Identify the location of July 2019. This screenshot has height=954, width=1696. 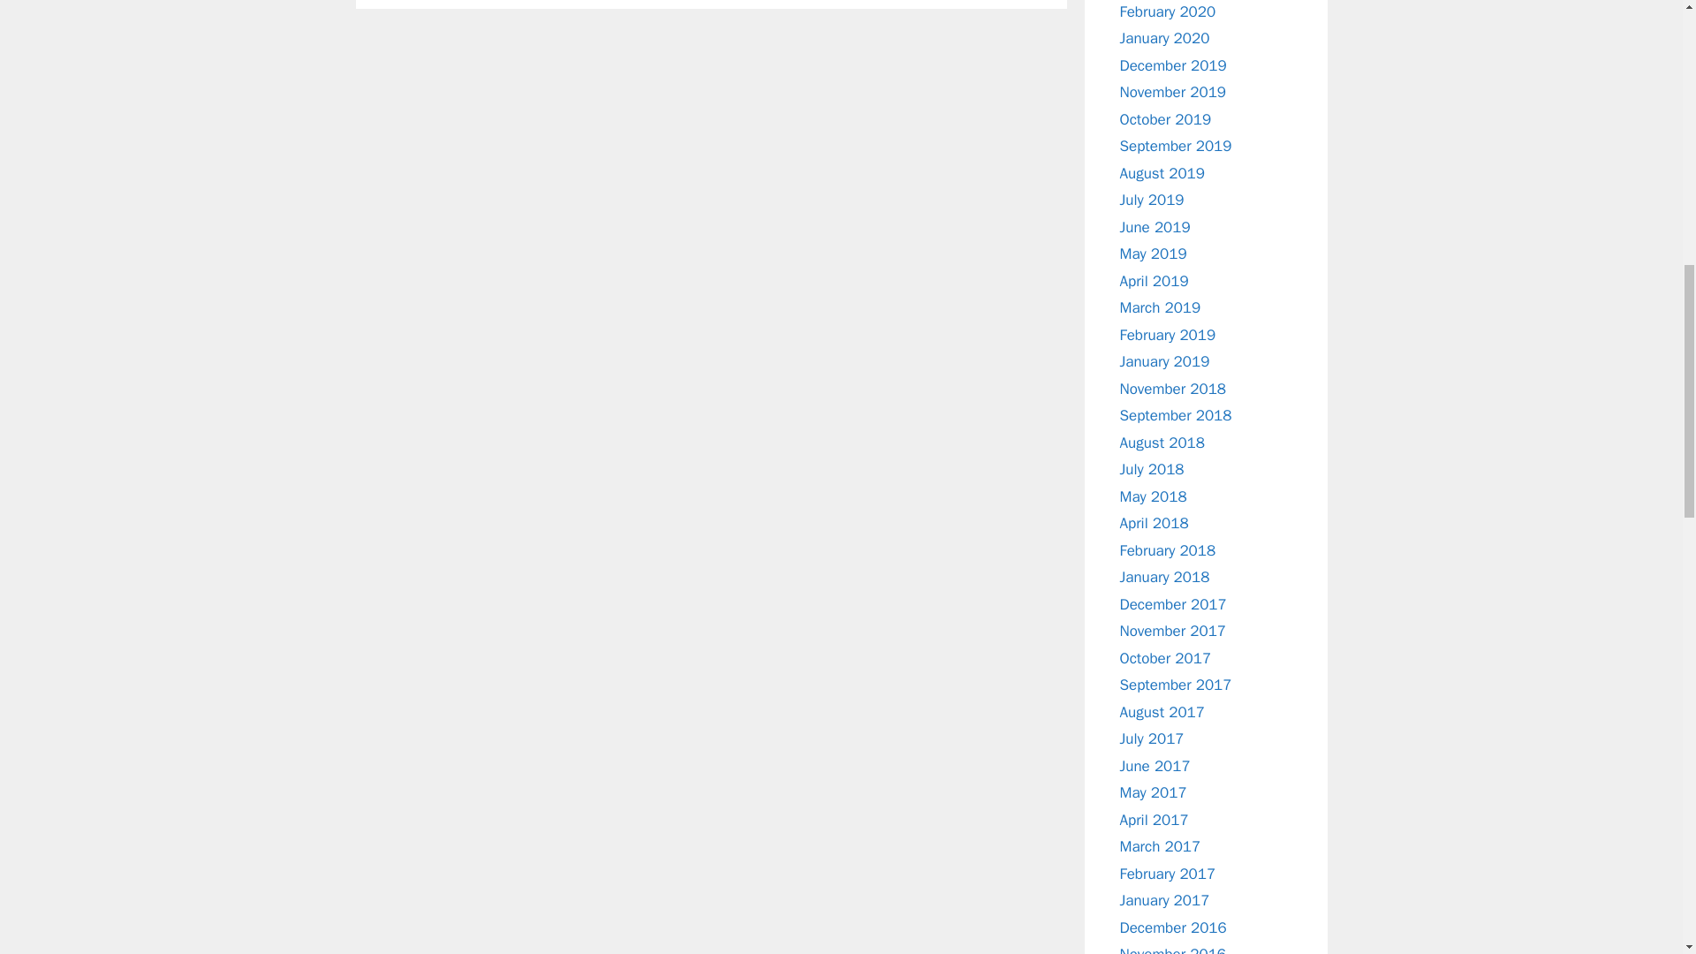
(1152, 200).